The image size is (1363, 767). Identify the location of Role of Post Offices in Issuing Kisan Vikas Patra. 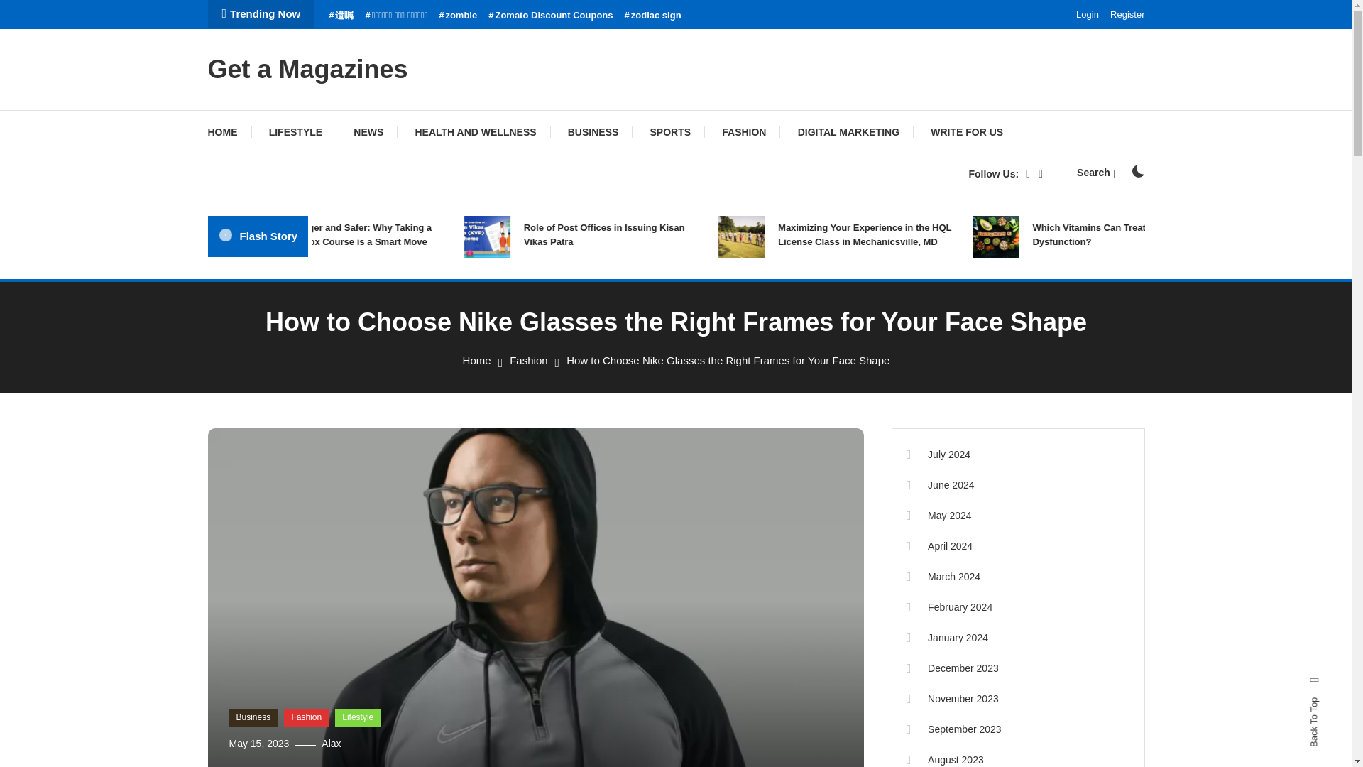
(714, 234).